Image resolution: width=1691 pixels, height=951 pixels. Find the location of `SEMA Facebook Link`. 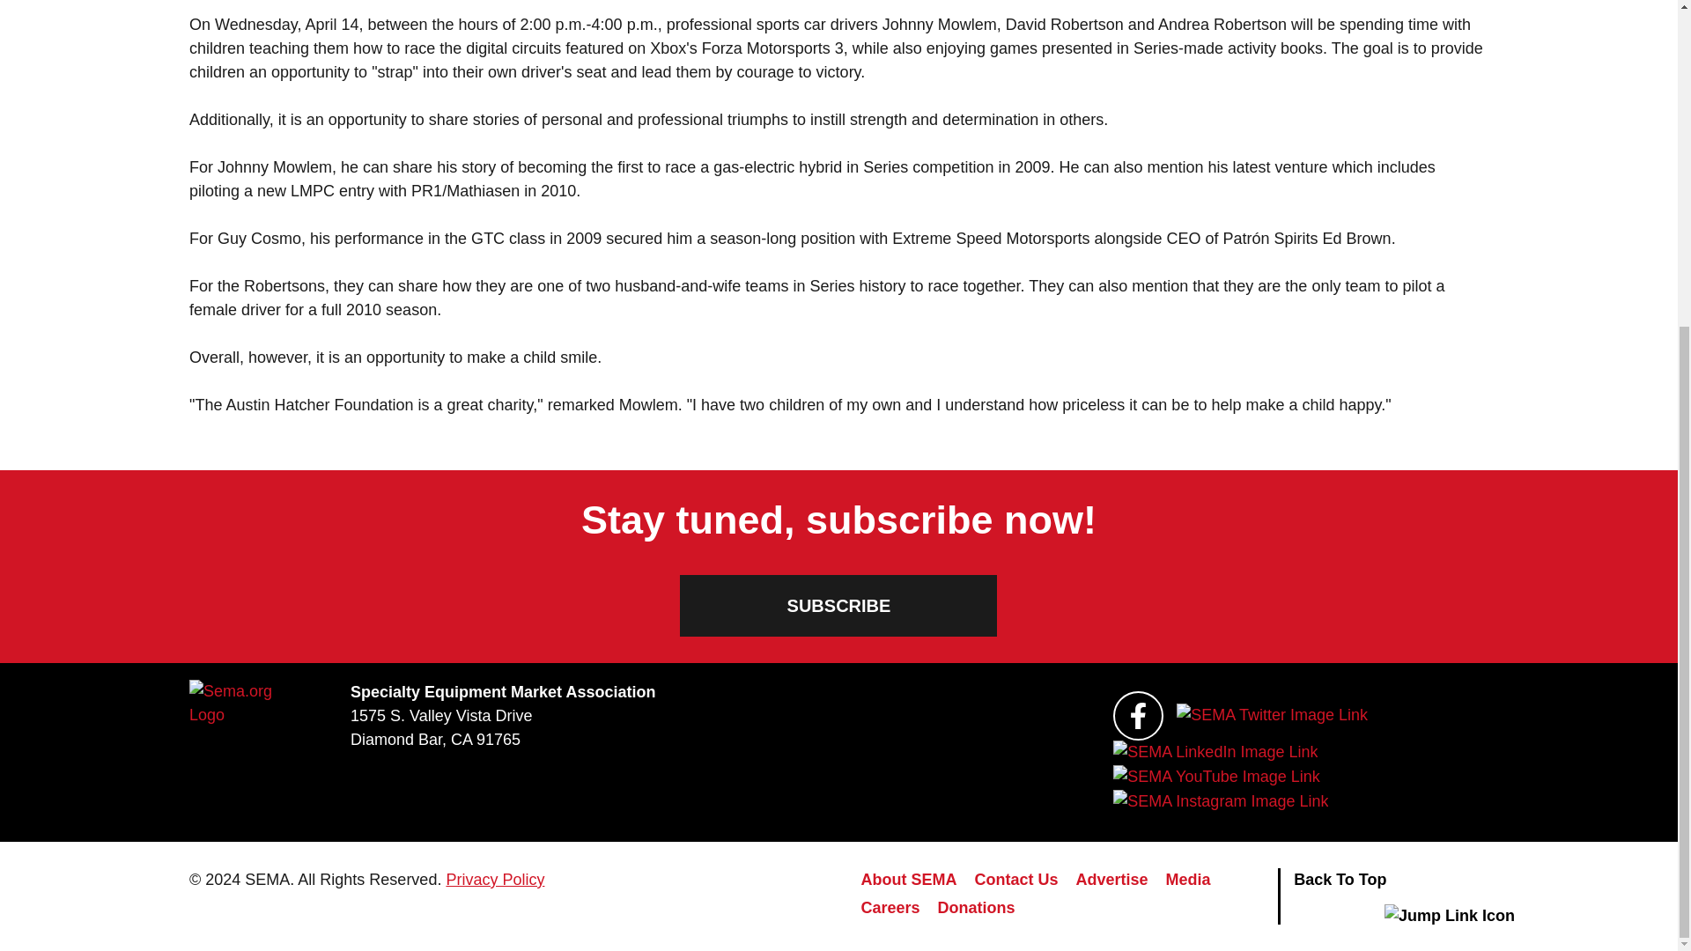

SEMA Facebook Link is located at coordinates (1138, 716).